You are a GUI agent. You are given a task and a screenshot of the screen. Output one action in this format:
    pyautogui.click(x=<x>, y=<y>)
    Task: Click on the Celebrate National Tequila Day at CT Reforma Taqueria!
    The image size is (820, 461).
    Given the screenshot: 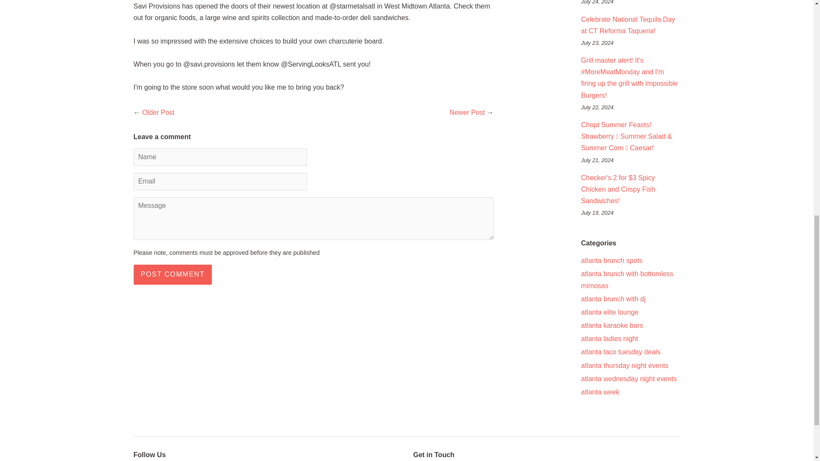 What is the action you would take?
    pyautogui.click(x=628, y=25)
    